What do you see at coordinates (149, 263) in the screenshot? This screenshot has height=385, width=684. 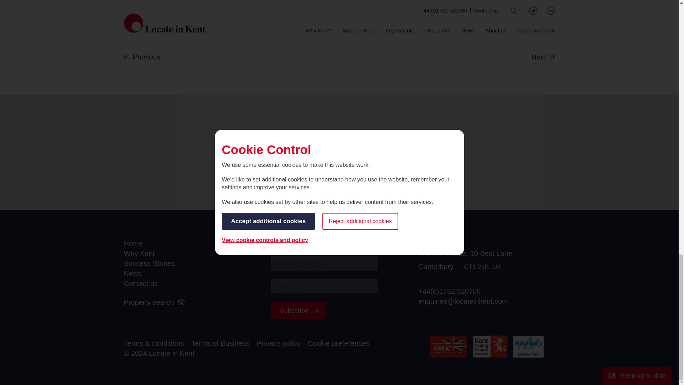 I see `Success Stories` at bounding box center [149, 263].